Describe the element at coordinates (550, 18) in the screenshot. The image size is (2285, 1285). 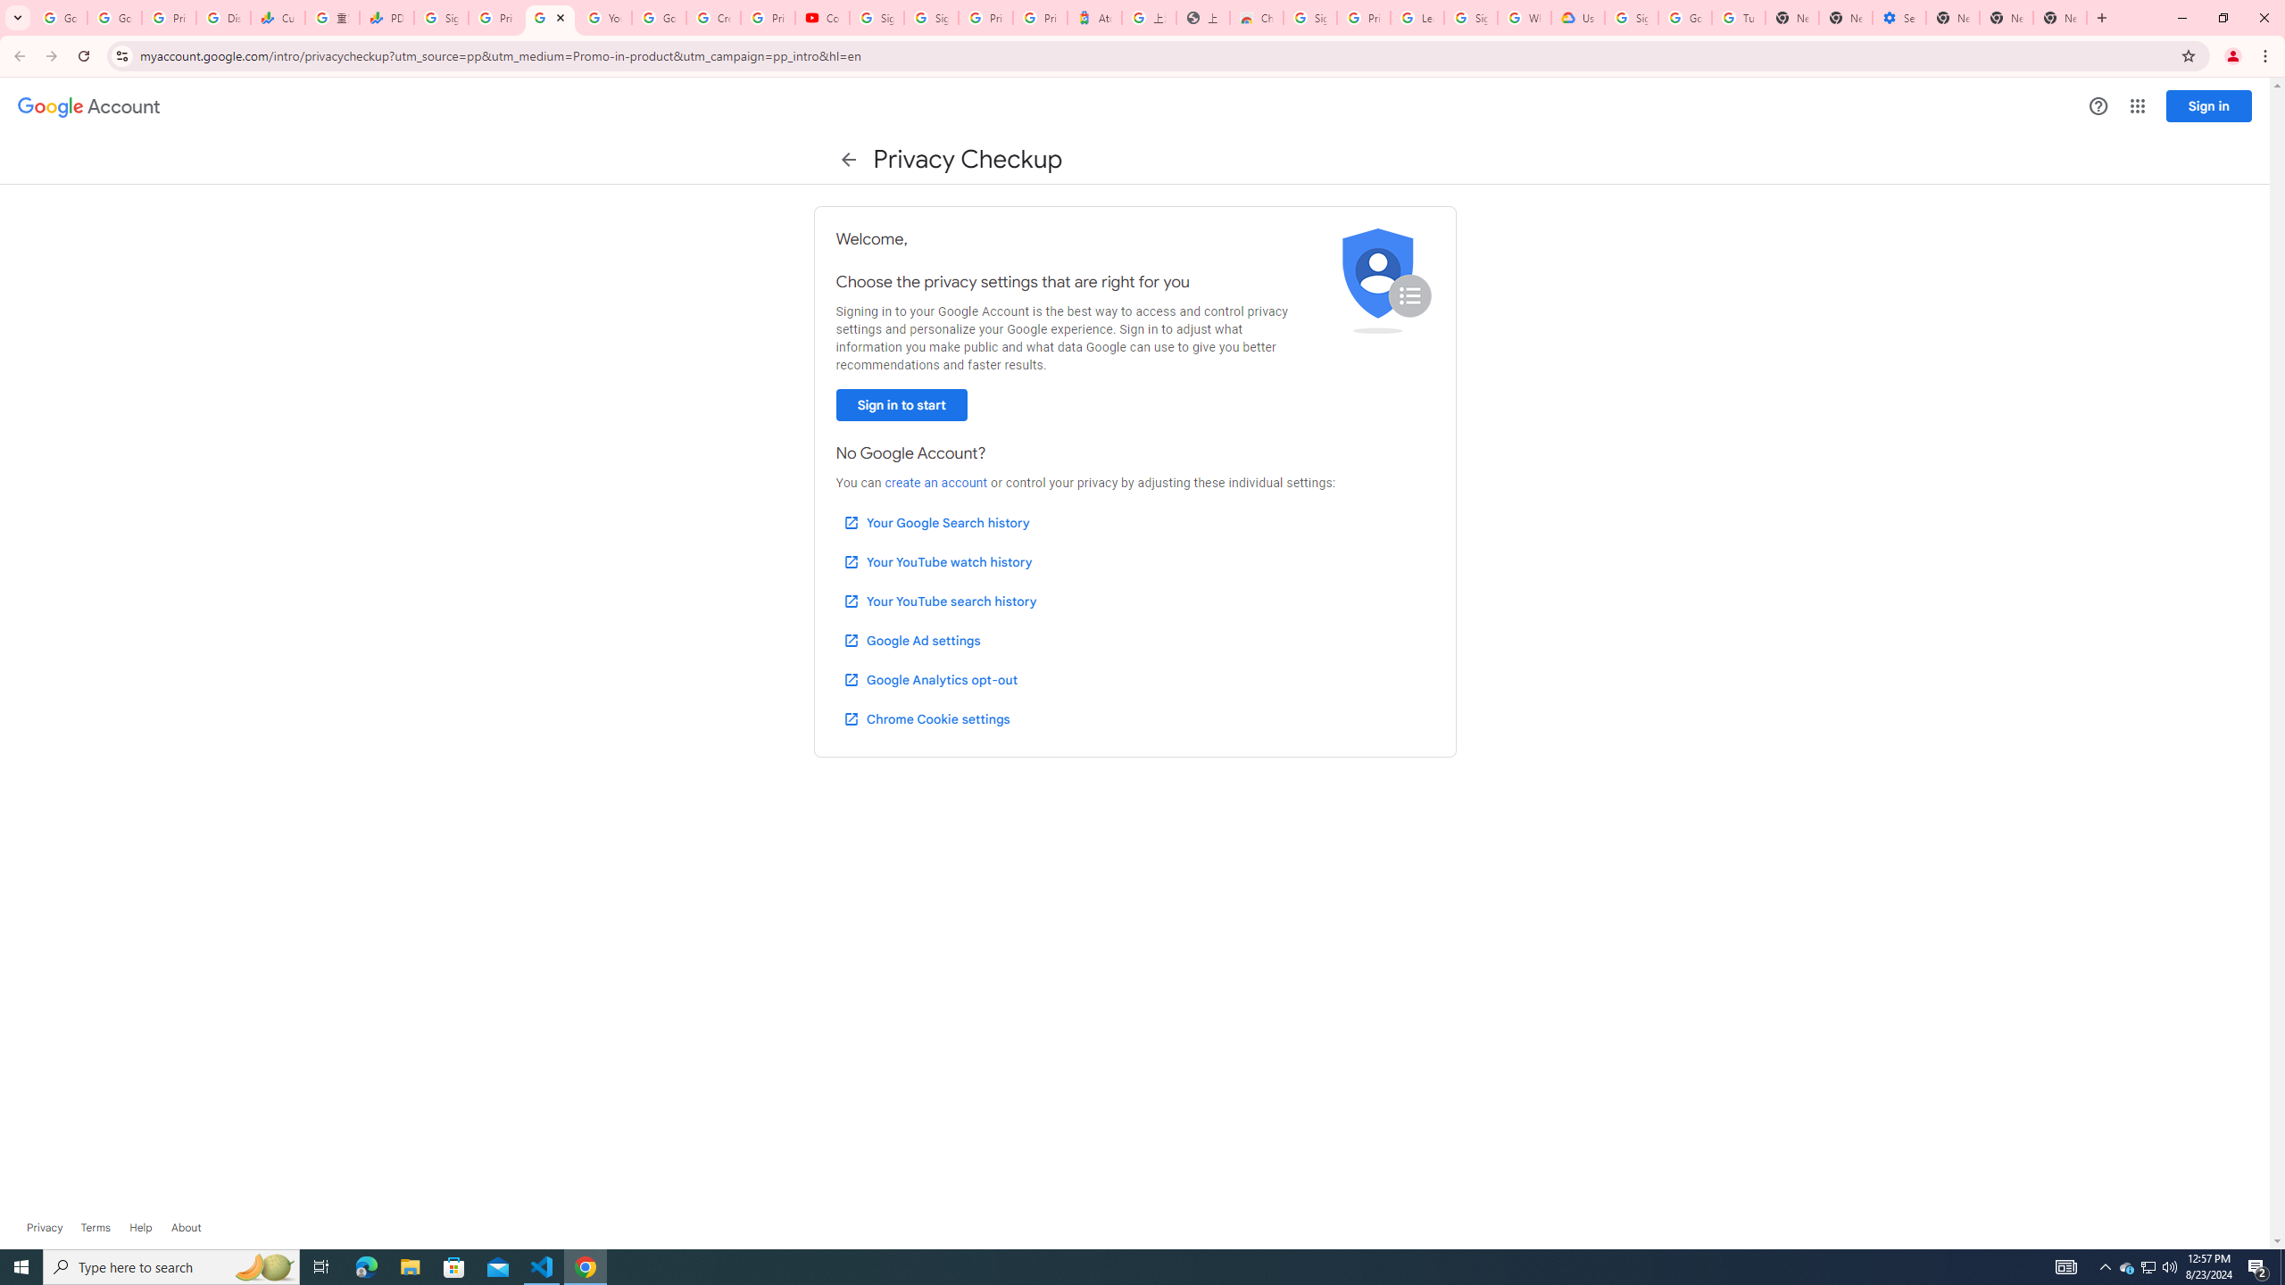
I see `Privacy Checkup` at that location.